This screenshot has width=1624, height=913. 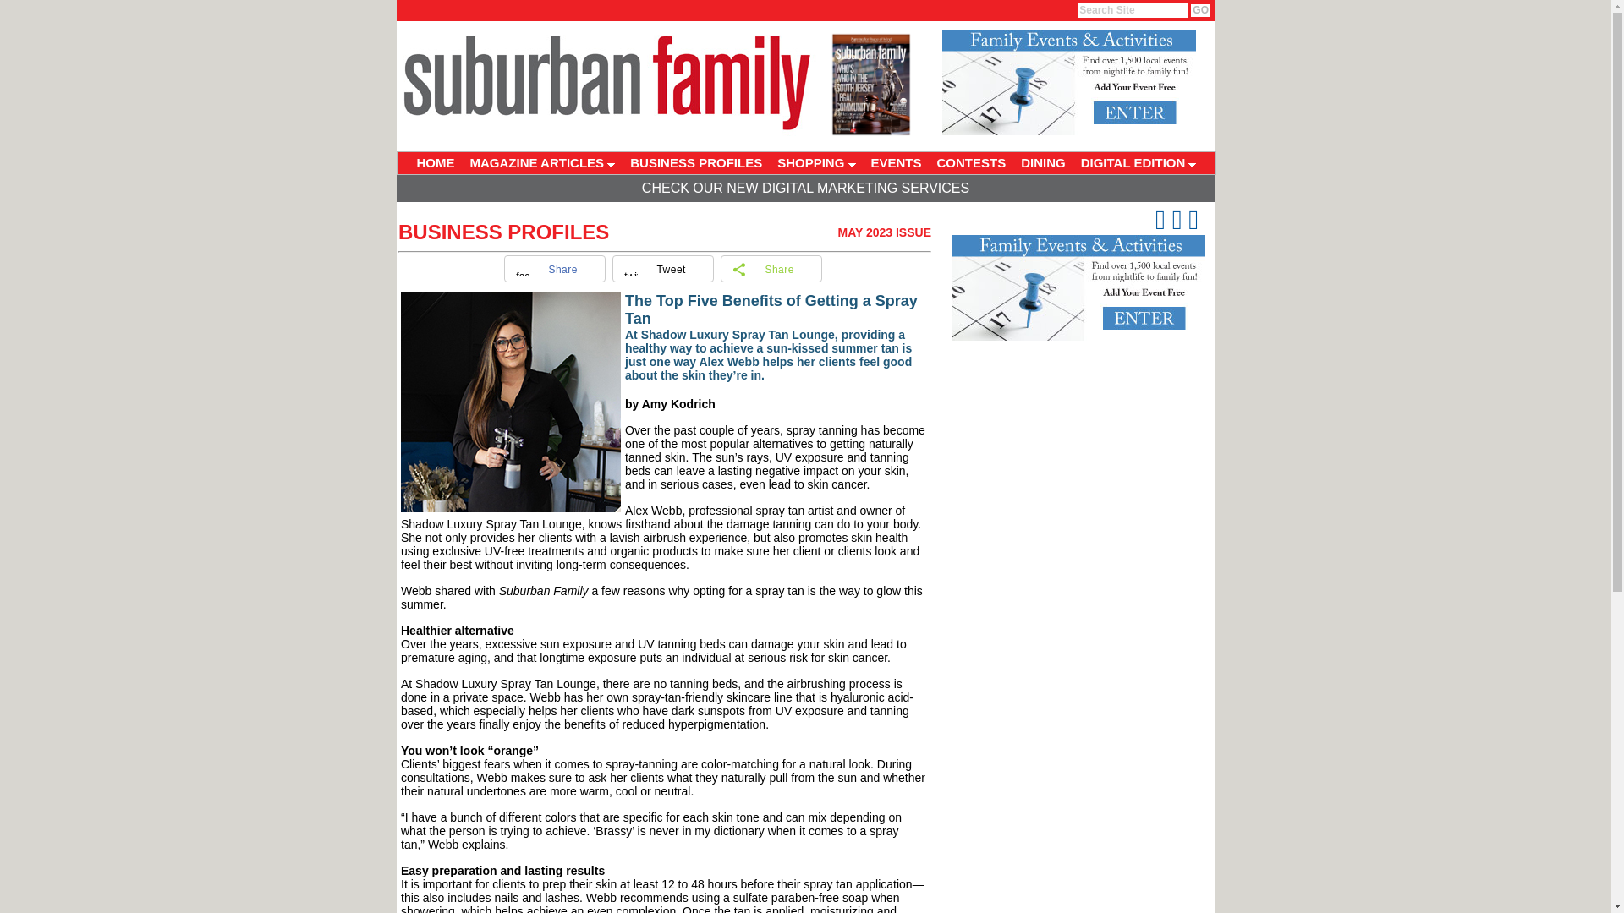 What do you see at coordinates (884, 232) in the screenshot?
I see `MAY 2023 ISSUE` at bounding box center [884, 232].